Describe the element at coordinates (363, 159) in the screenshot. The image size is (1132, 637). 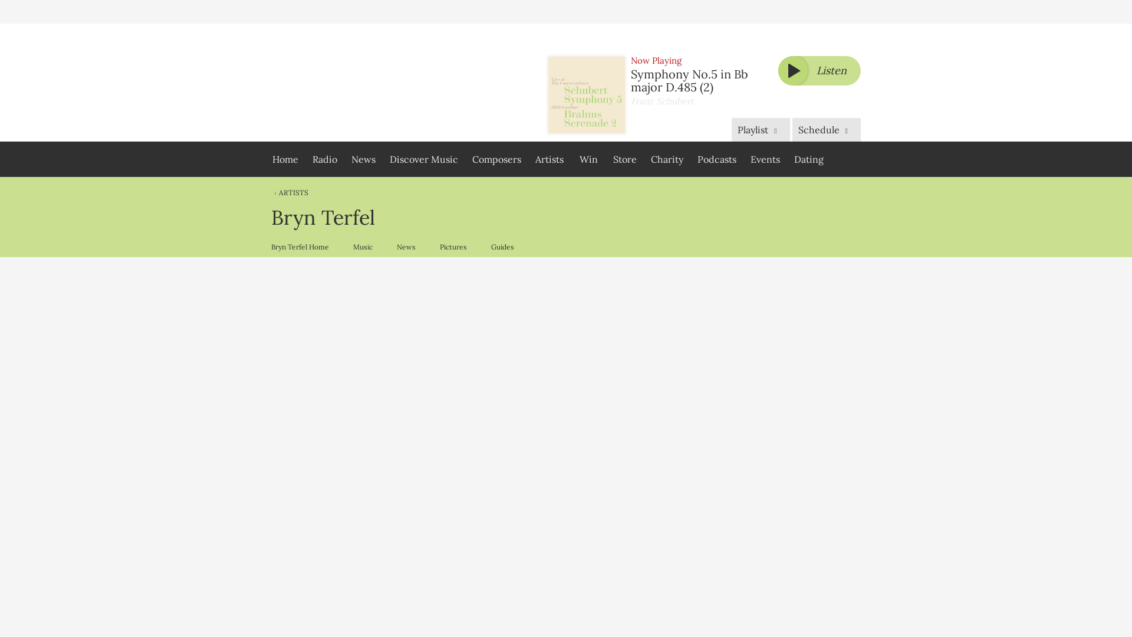
I see `News` at that location.